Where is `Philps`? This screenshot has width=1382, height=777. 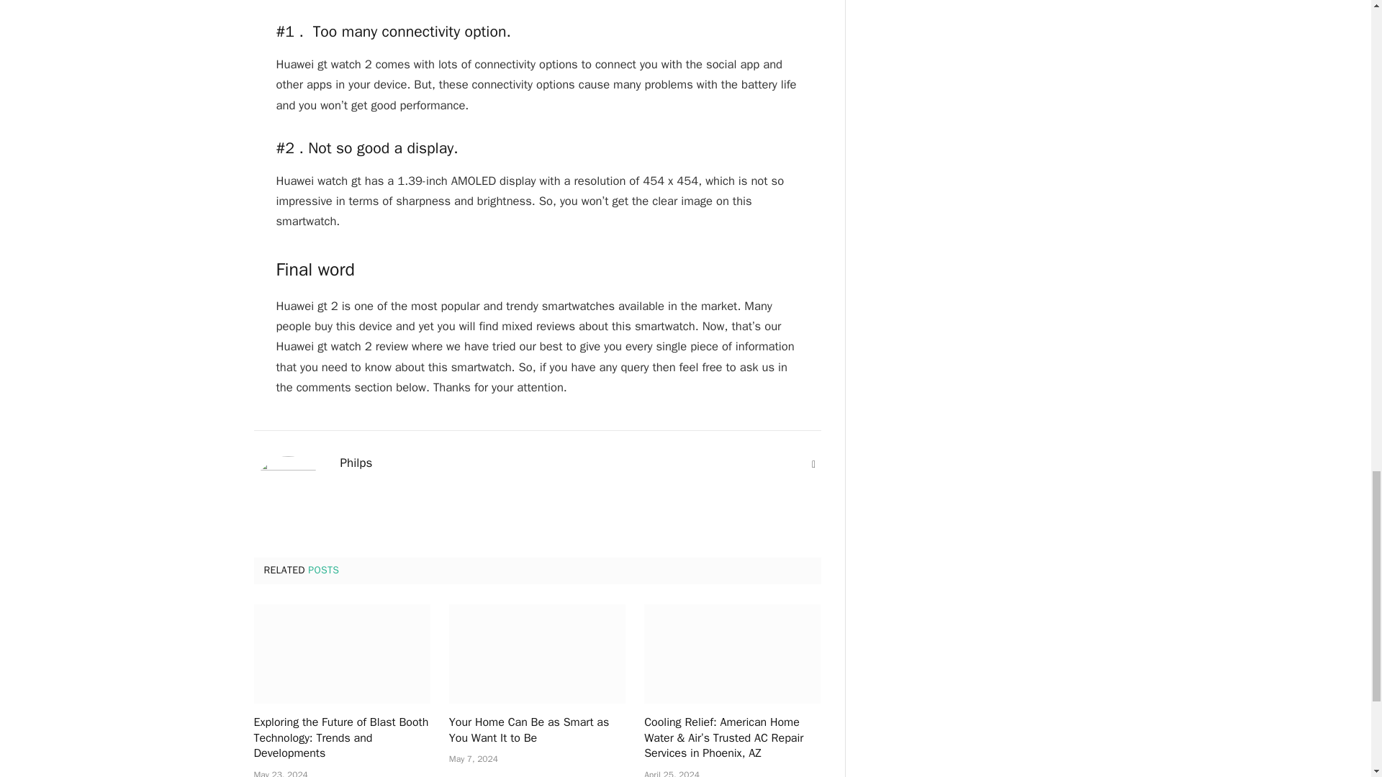
Philps is located at coordinates (356, 463).